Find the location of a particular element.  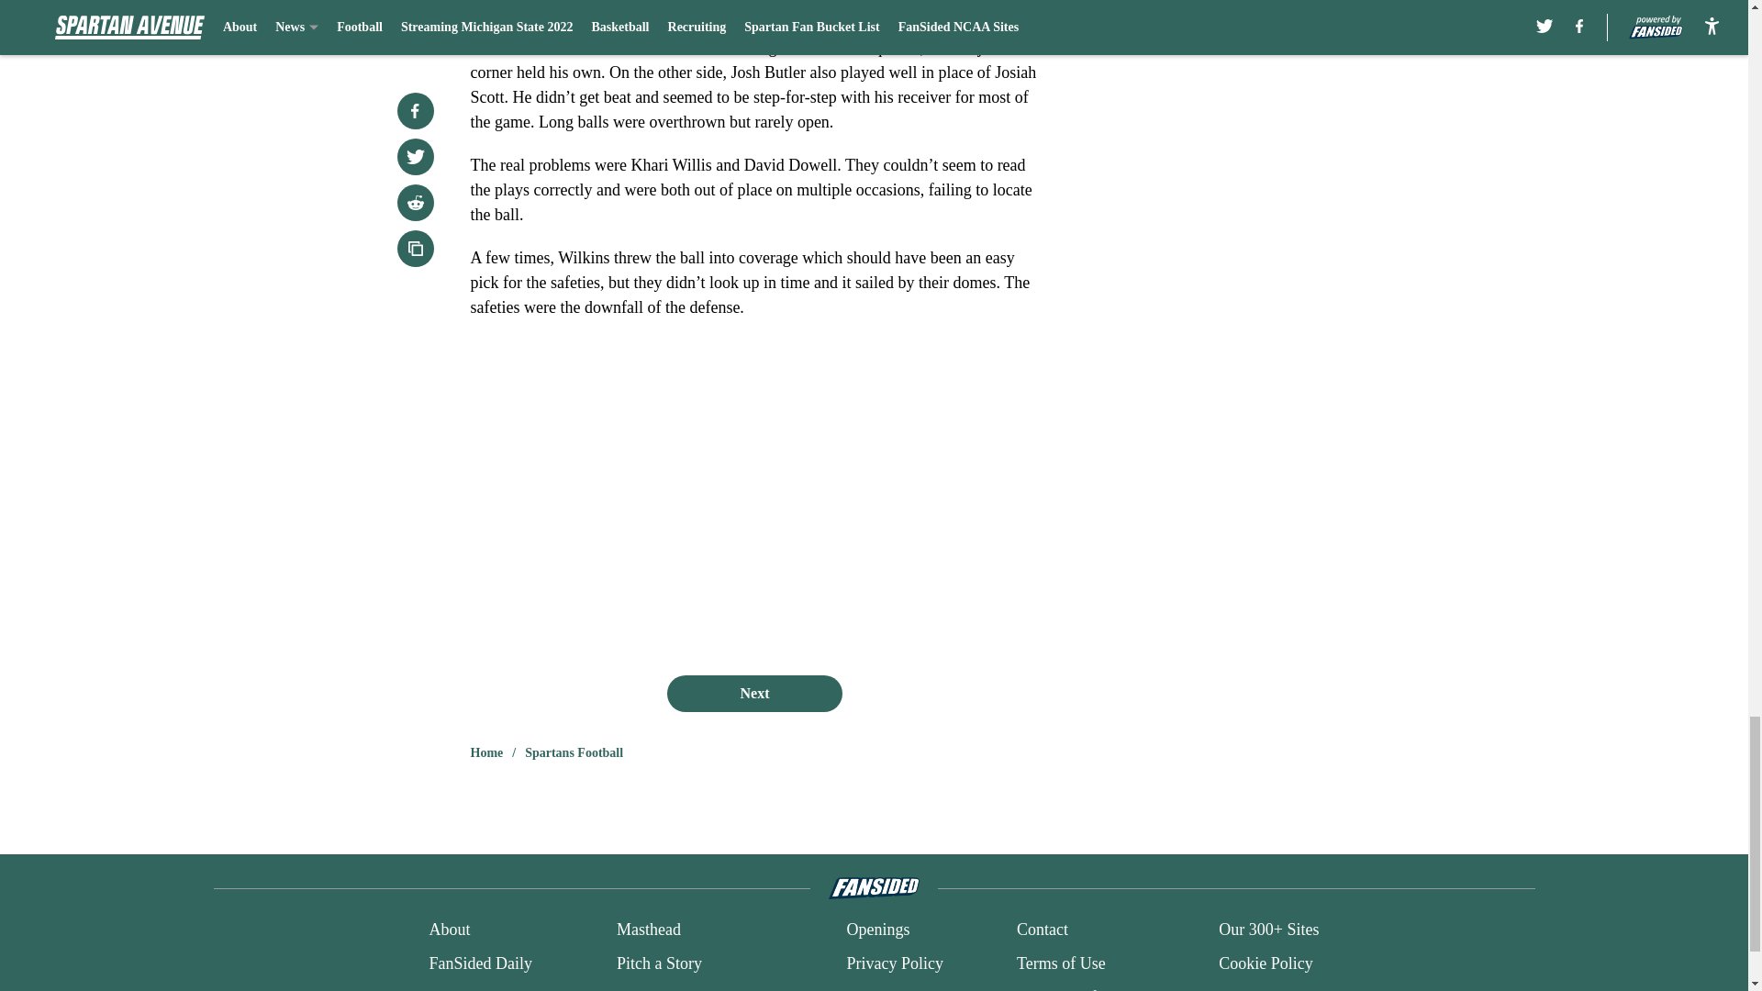

Spartans Football is located at coordinates (574, 752).